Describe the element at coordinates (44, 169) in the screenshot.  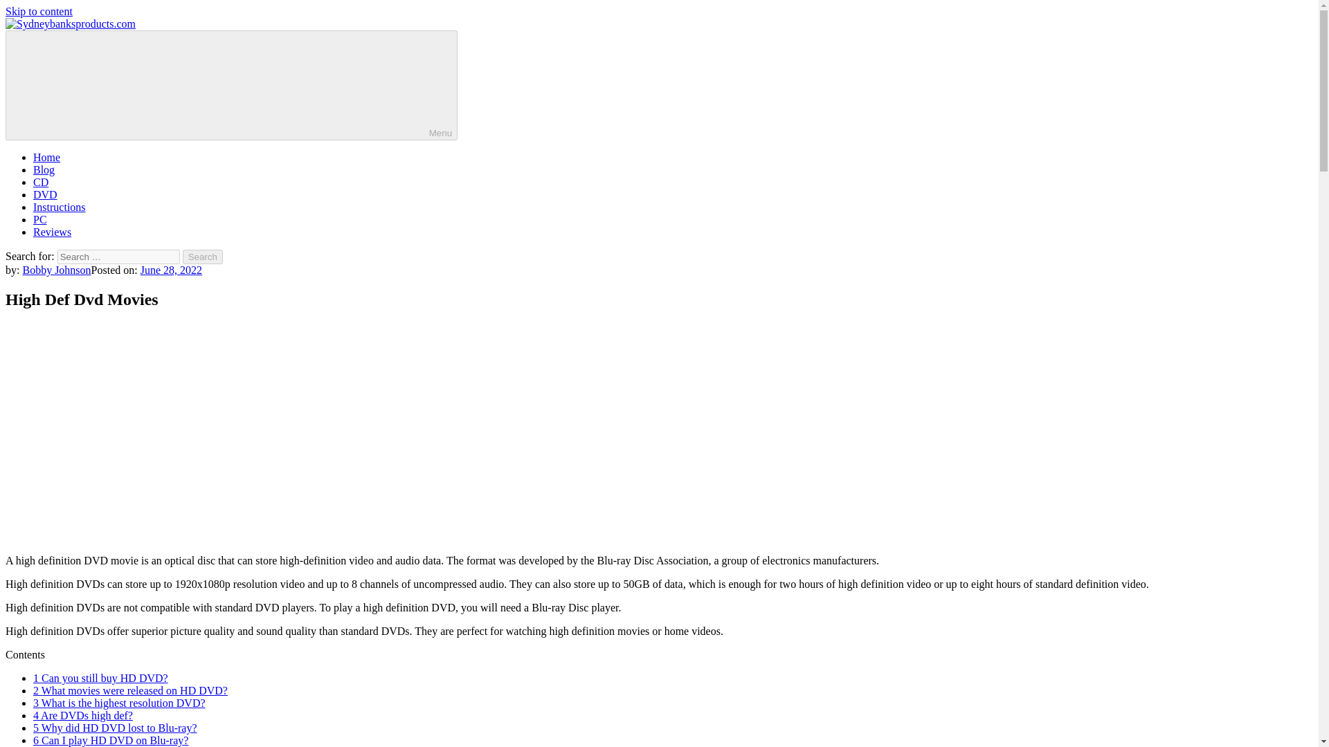
I see `Blog` at that location.